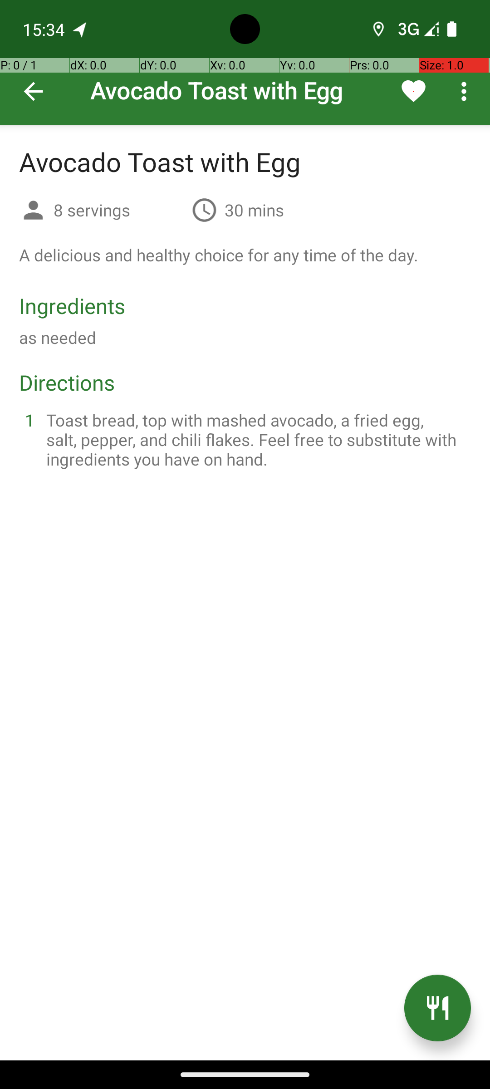 Image resolution: width=490 pixels, height=1089 pixels. What do you see at coordinates (256, 439) in the screenshot?
I see `Toast bread, top with mashed avocado, a fried egg, salt, pepper, and chili flakes. Feel free to substitute with ingredients you have on hand.` at bounding box center [256, 439].